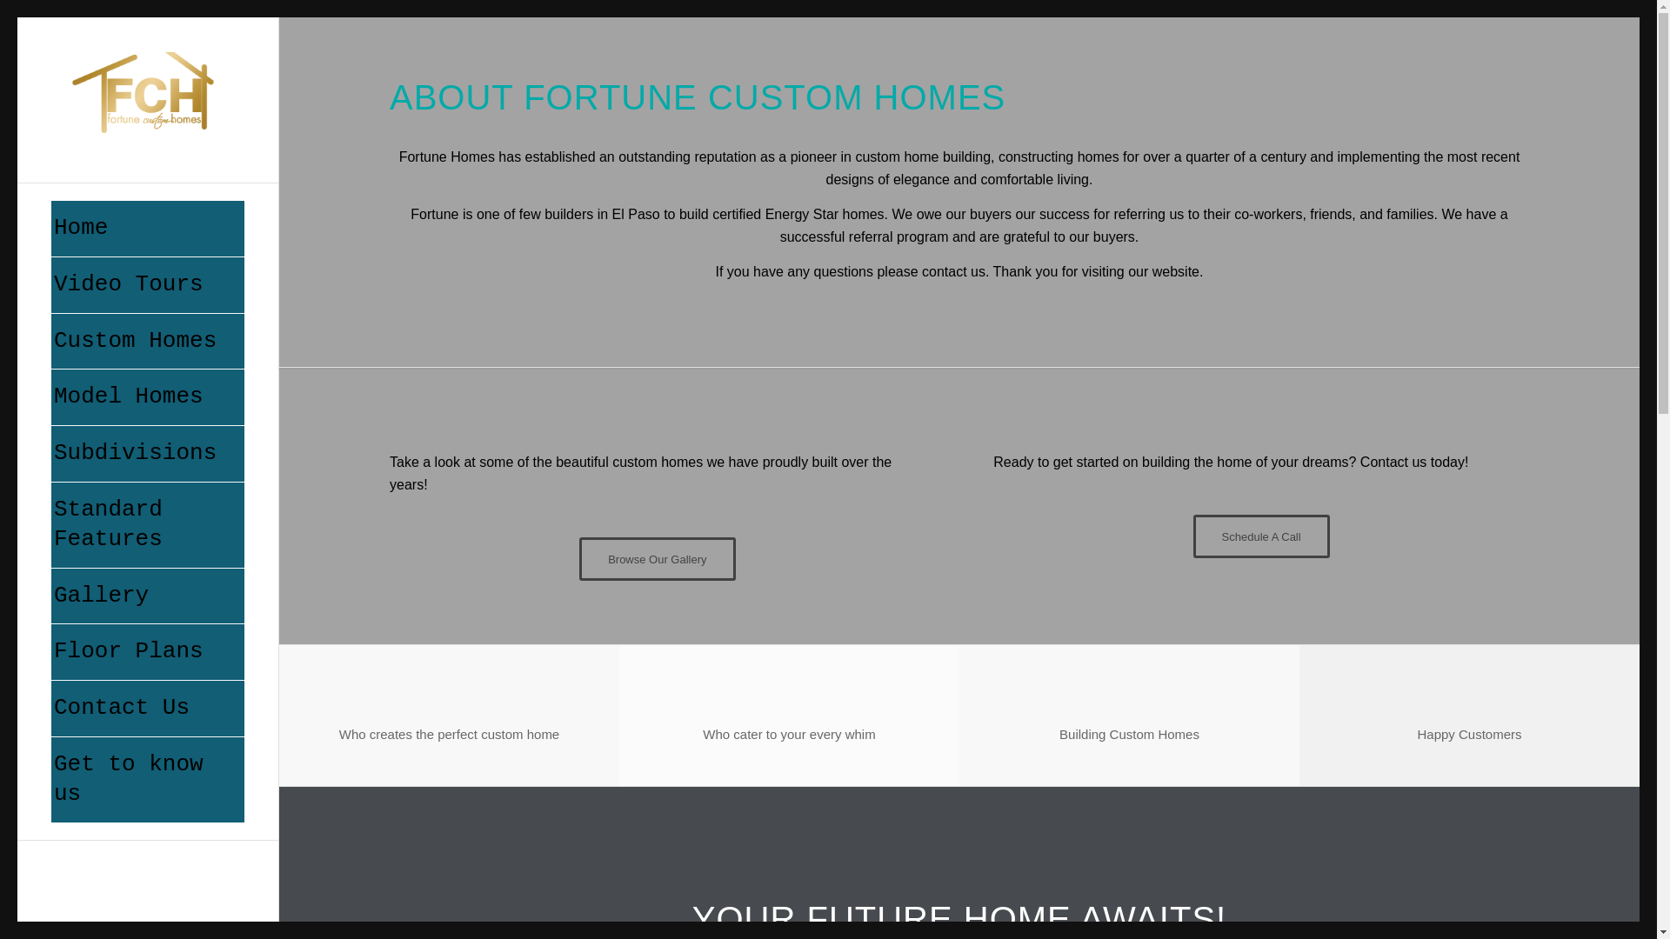  Describe the element at coordinates (953, 271) in the screenshot. I see `contact us` at that location.